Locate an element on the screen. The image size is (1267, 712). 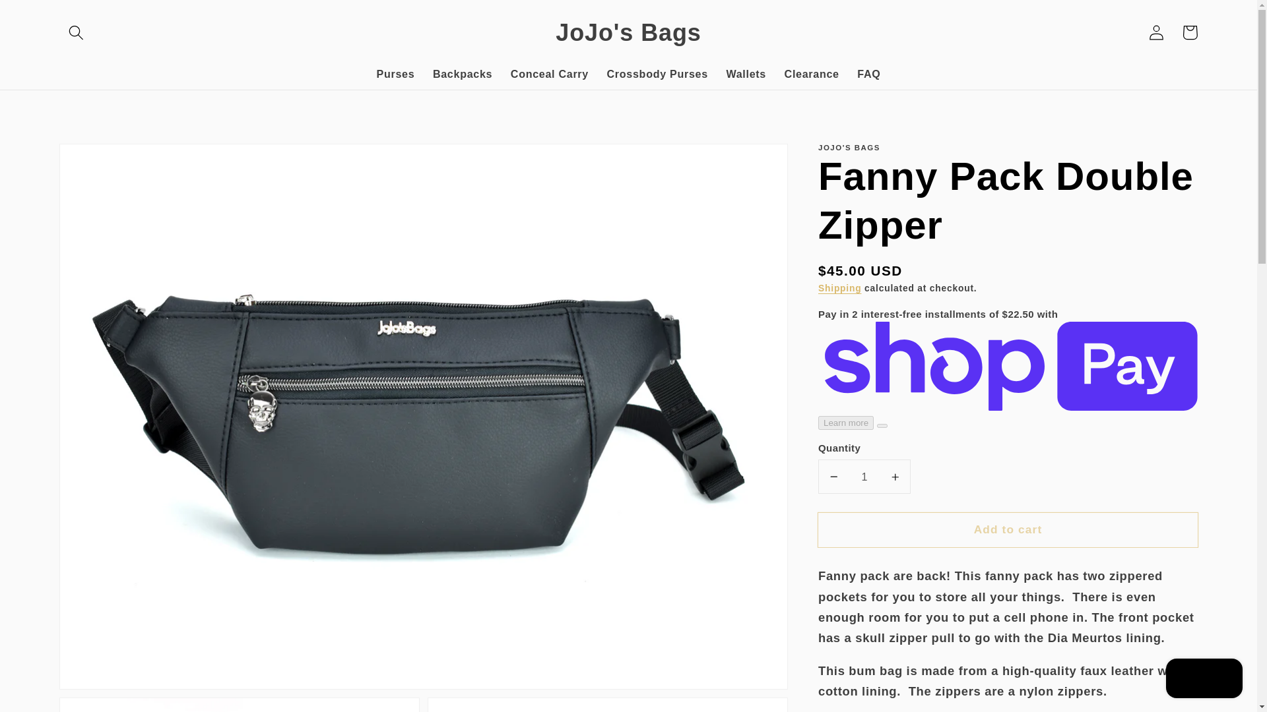
Clearance is located at coordinates (812, 74).